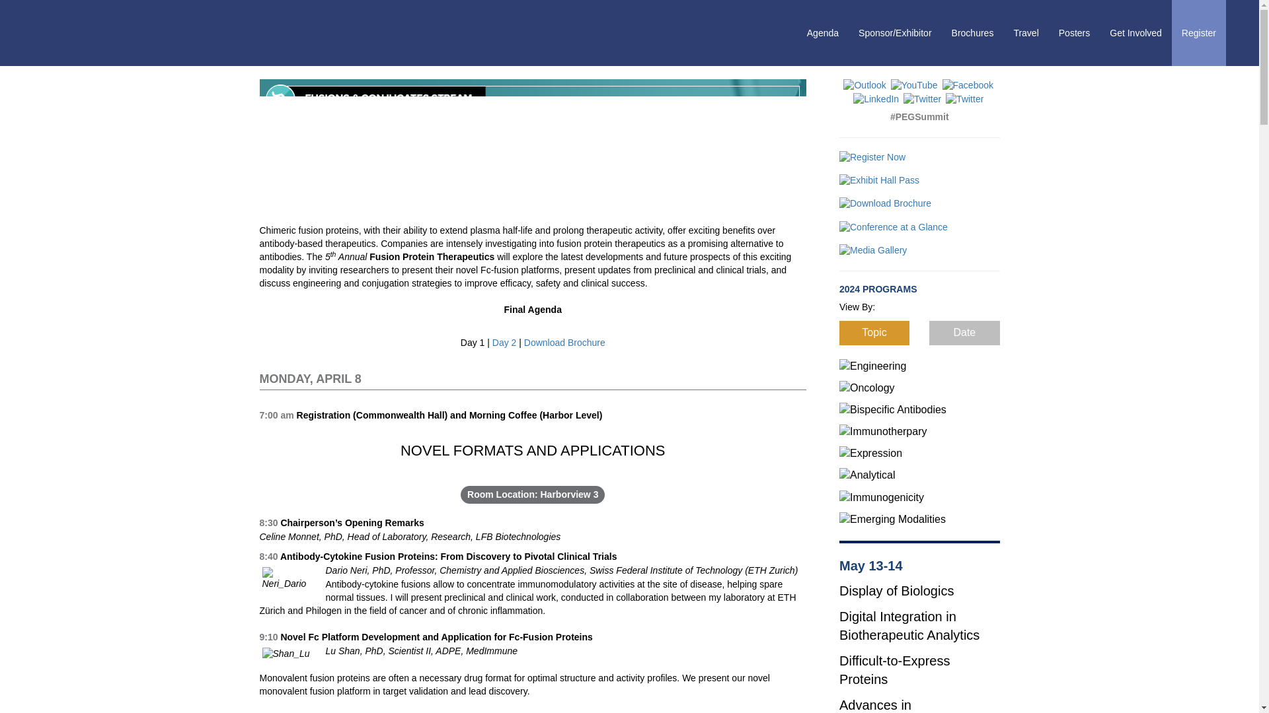 This screenshot has height=713, width=1269. I want to click on Get Involved, so click(1135, 33).